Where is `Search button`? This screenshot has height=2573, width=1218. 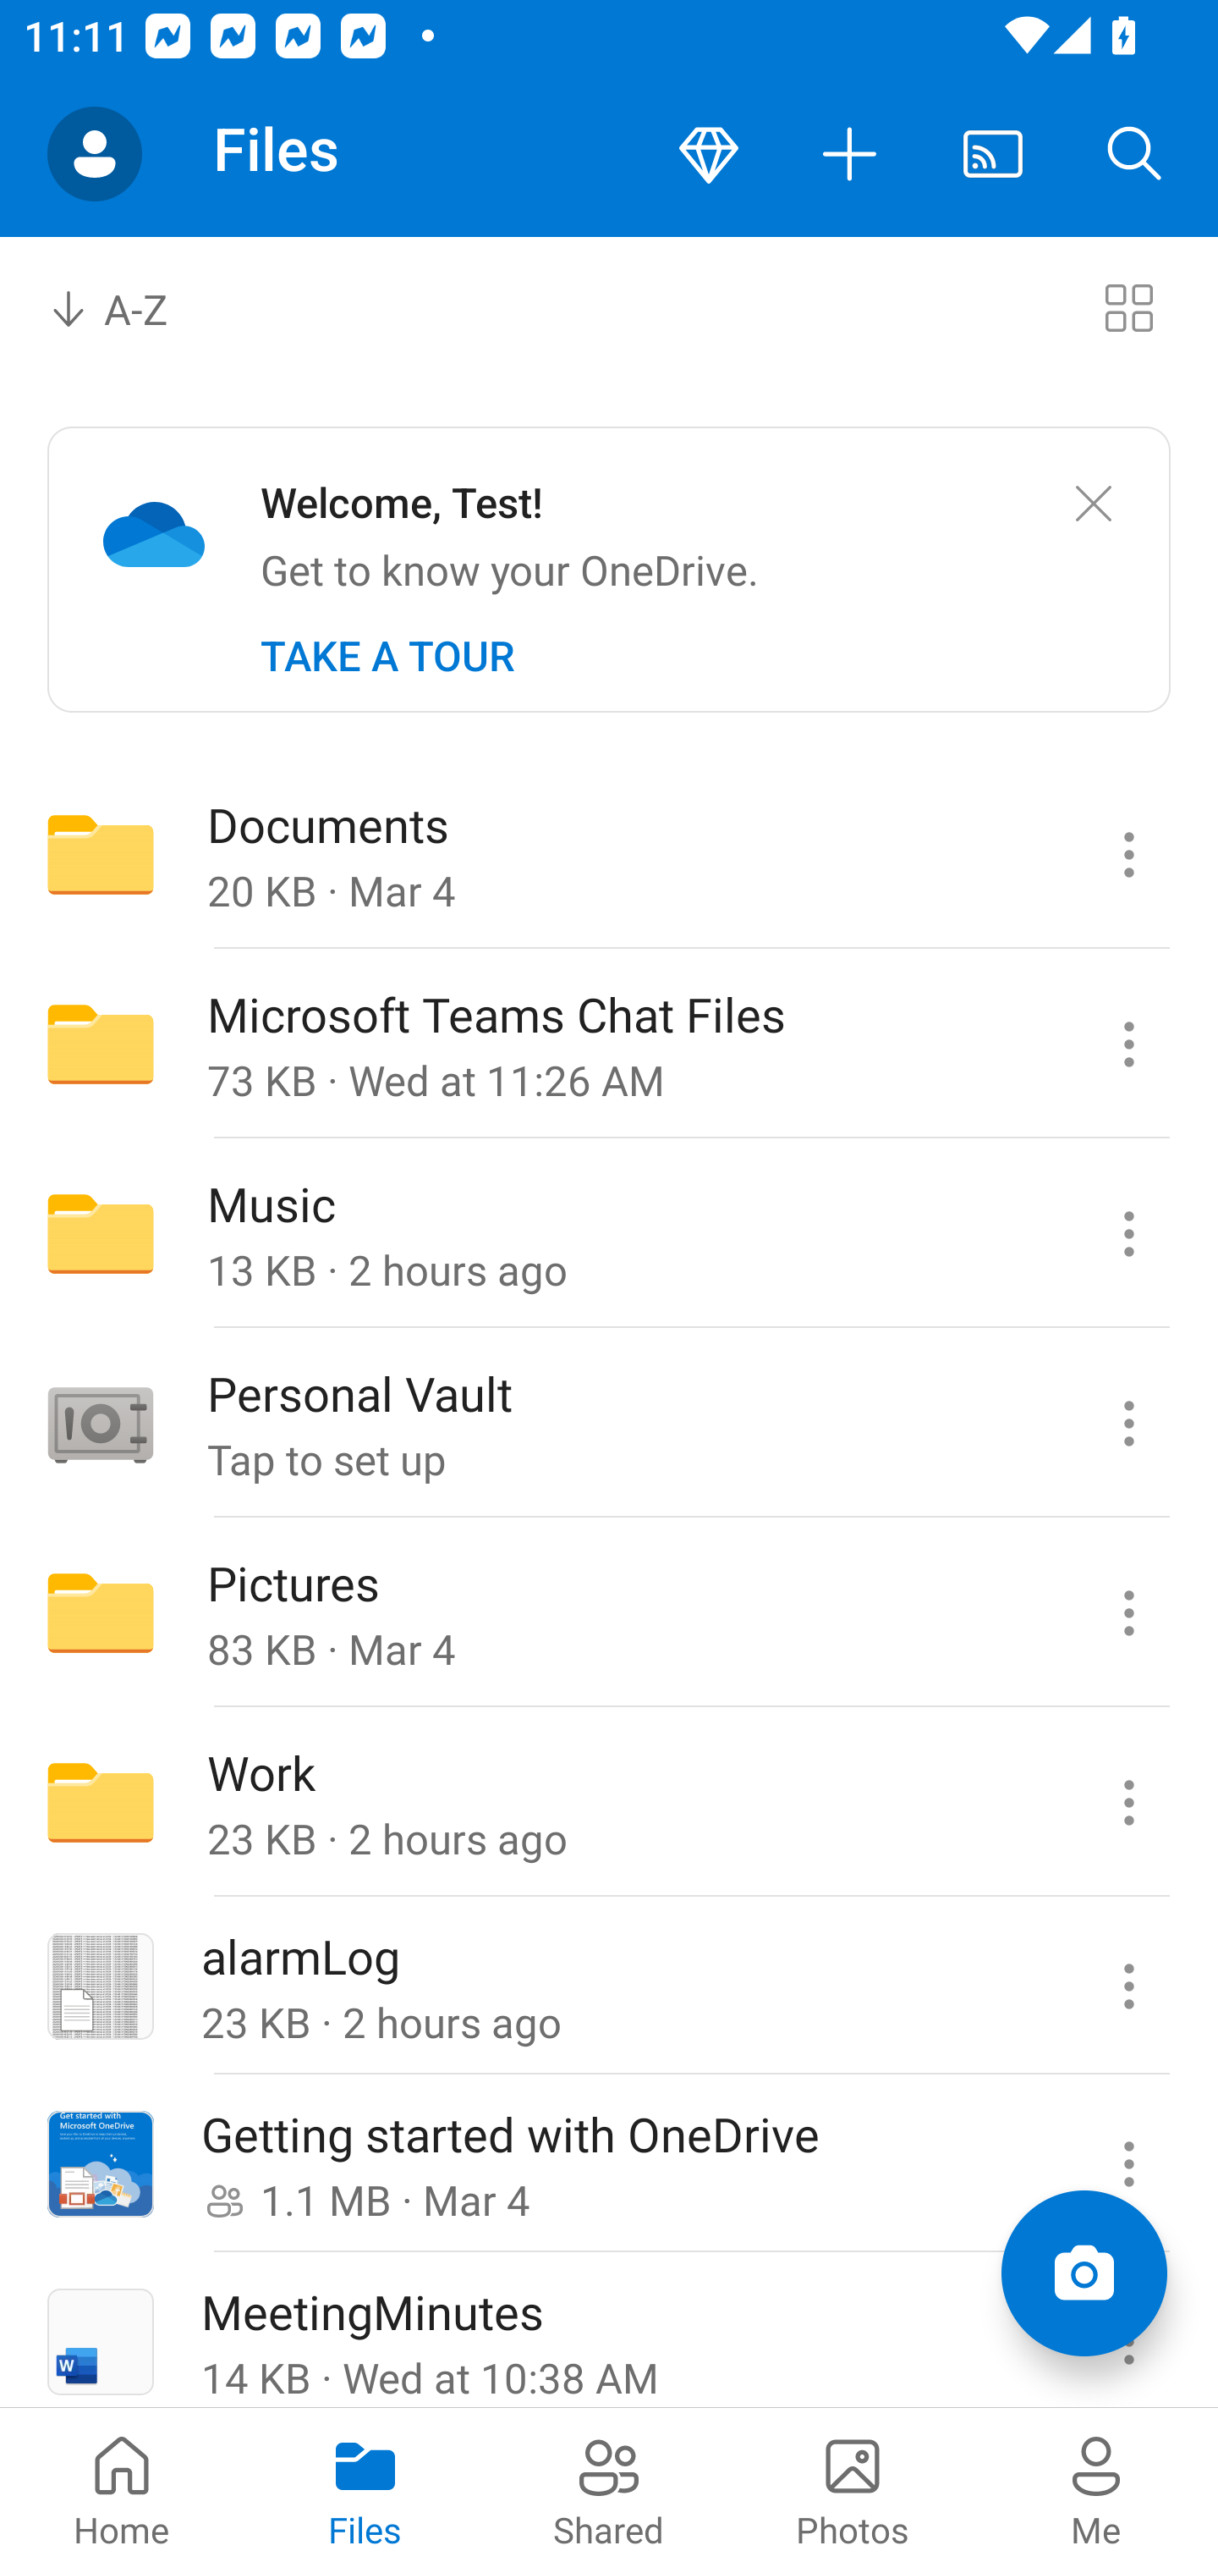 Search button is located at coordinates (1135, 154).